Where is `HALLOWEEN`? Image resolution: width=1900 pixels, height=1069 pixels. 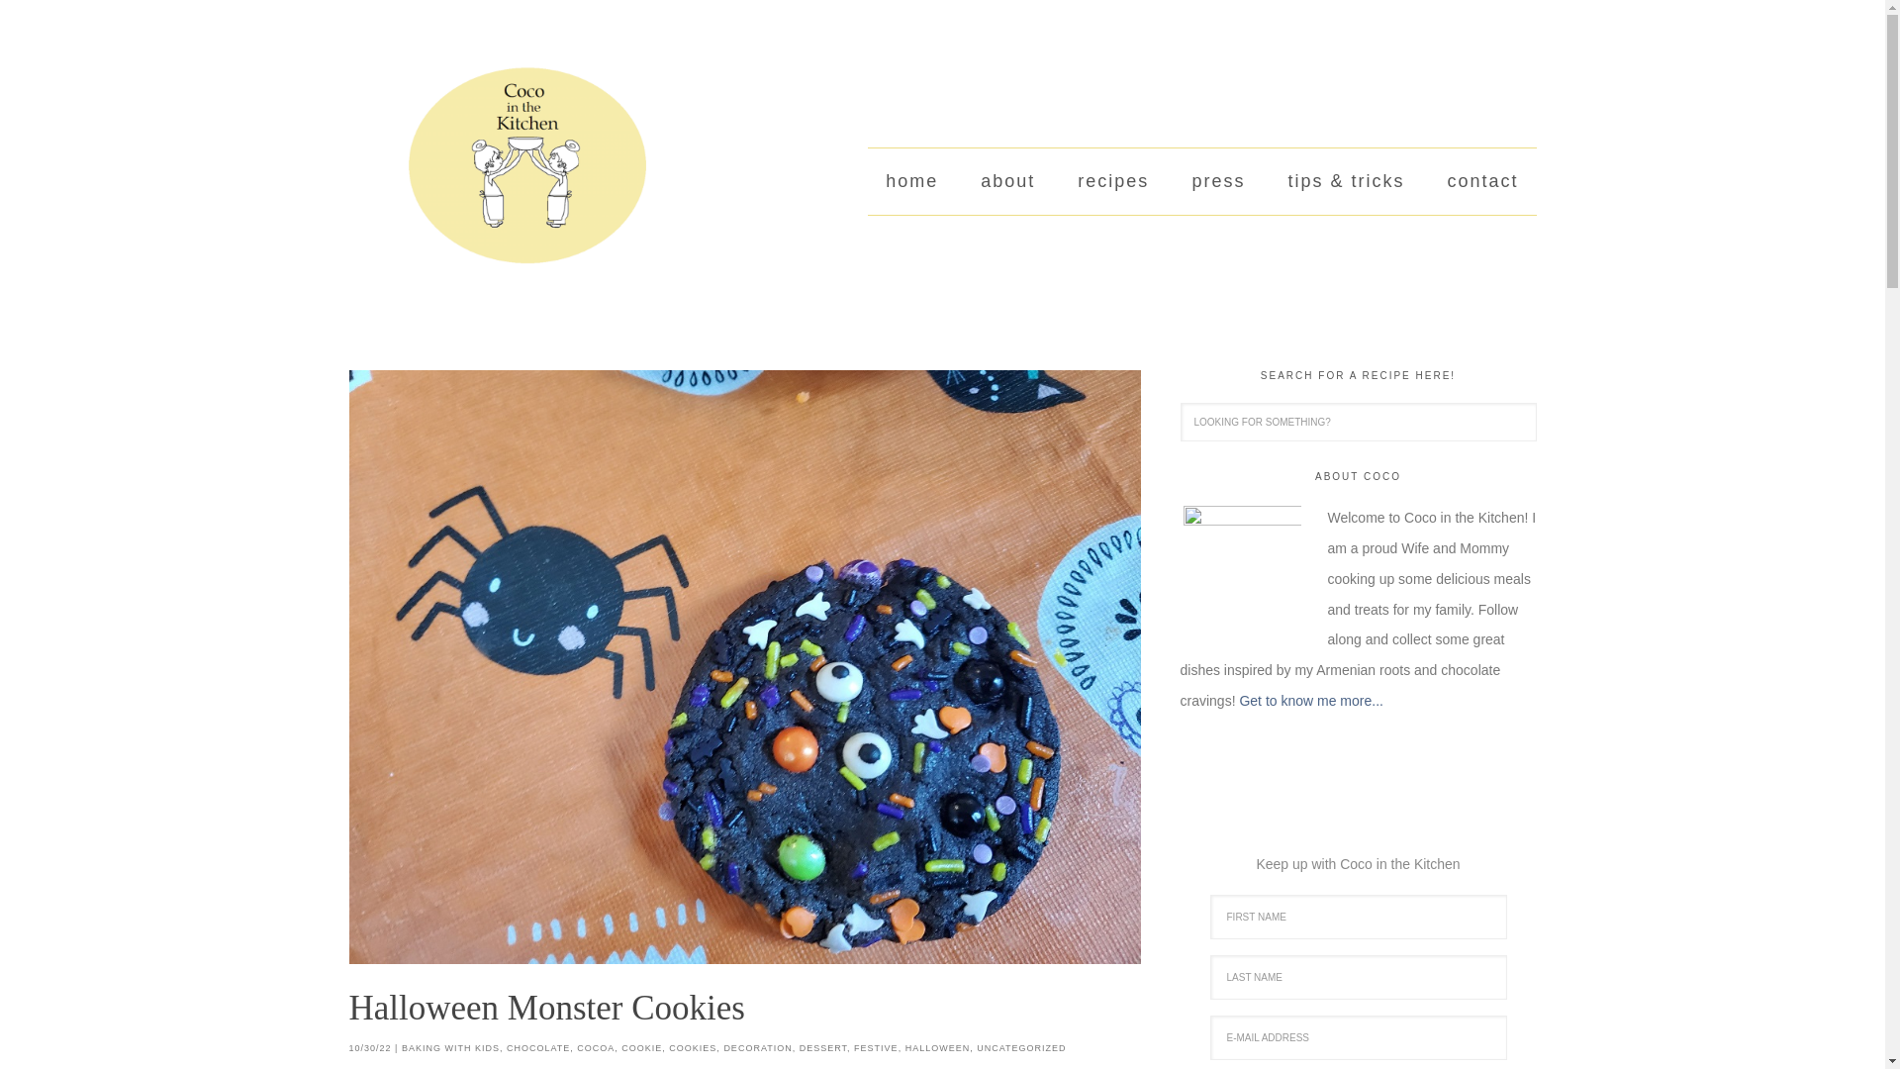
HALLOWEEN is located at coordinates (938, 1047).